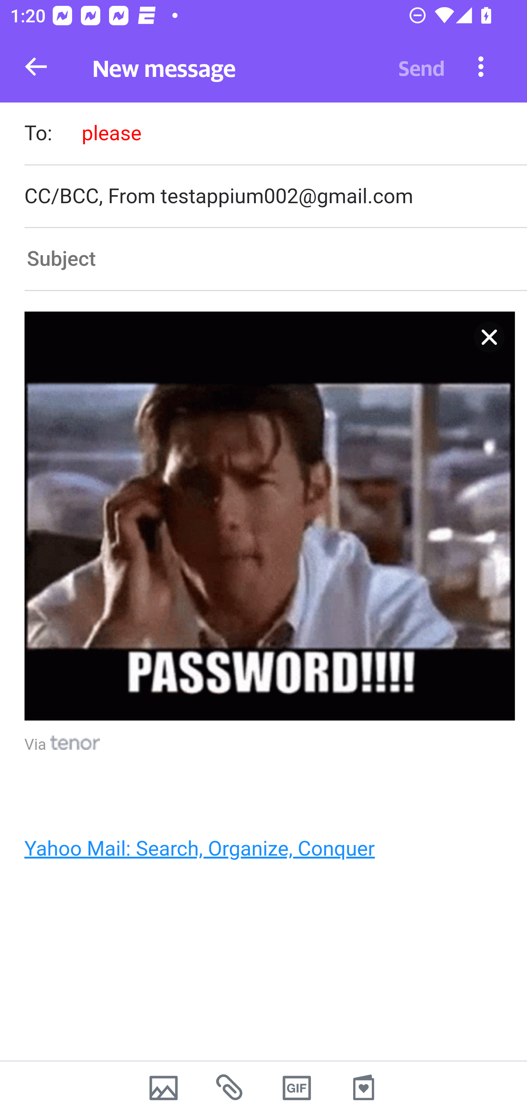 The height and width of the screenshot is (1113, 527). I want to click on Remove attachment, so click(490, 337).